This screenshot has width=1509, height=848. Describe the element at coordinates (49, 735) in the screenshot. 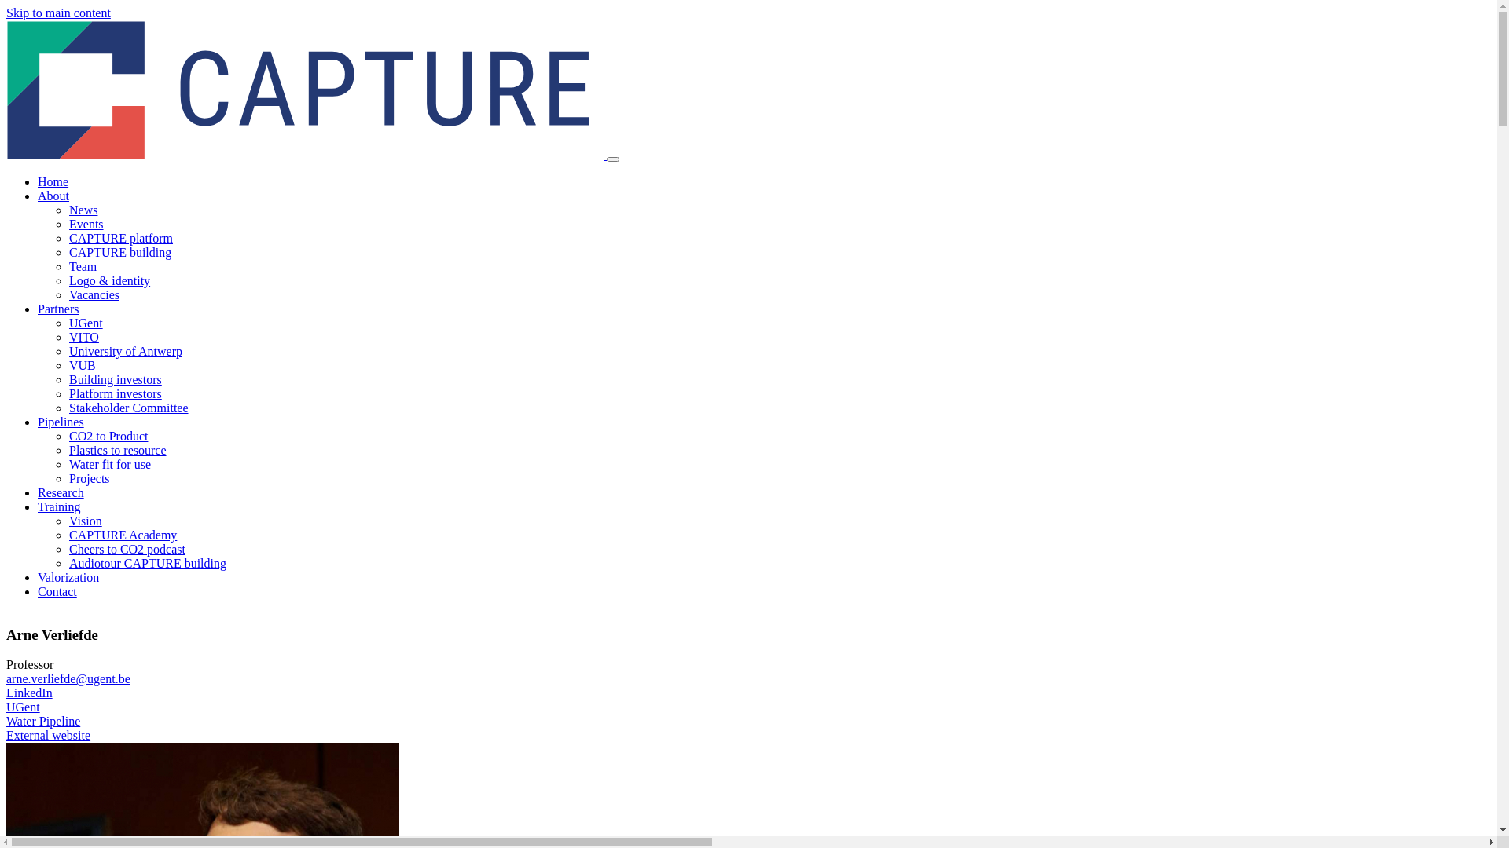

I see `External website` at that location.